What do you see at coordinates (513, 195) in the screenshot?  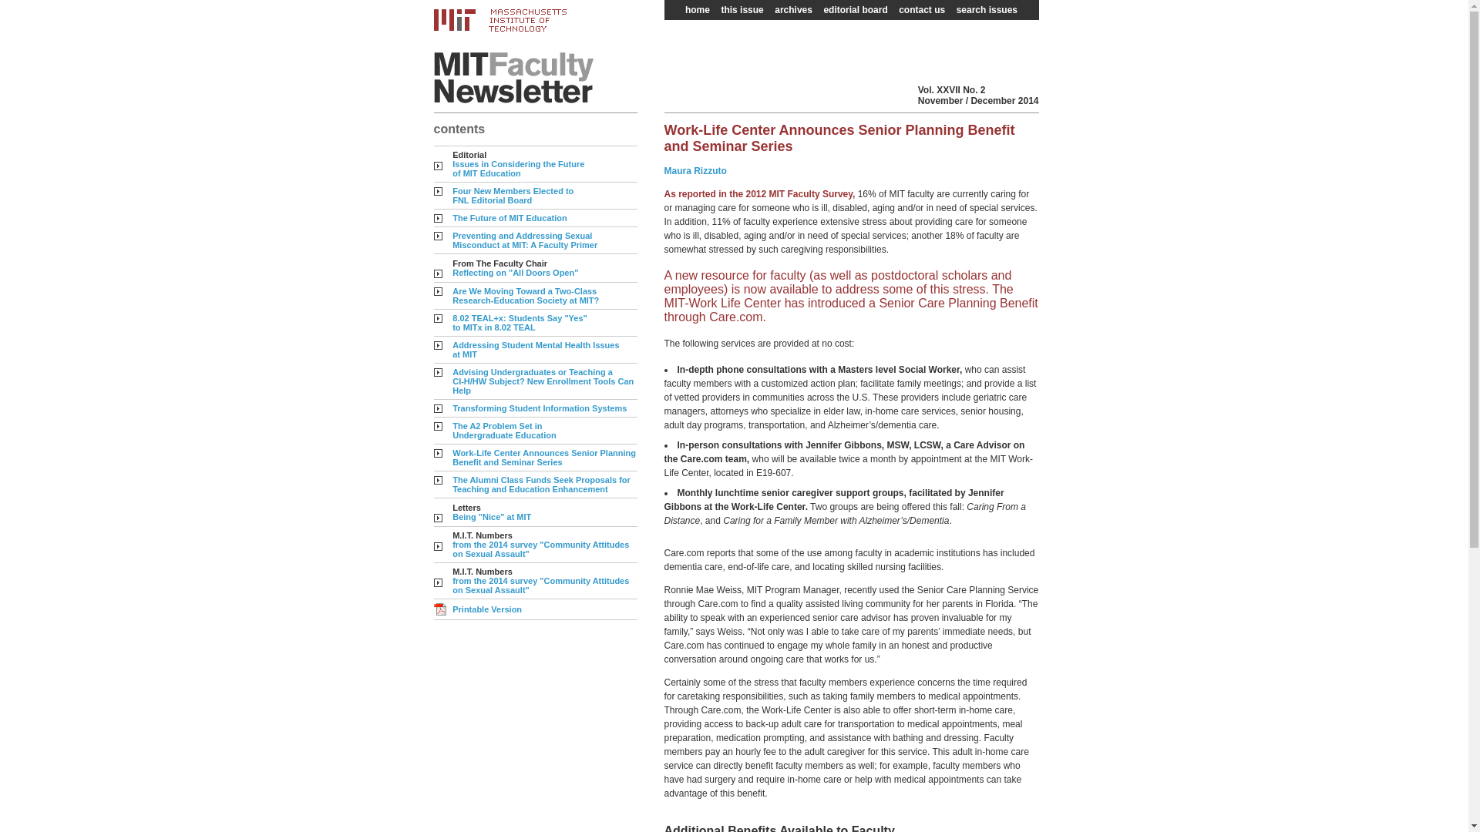 I see `editorial board` at bounding box center [513, 195].